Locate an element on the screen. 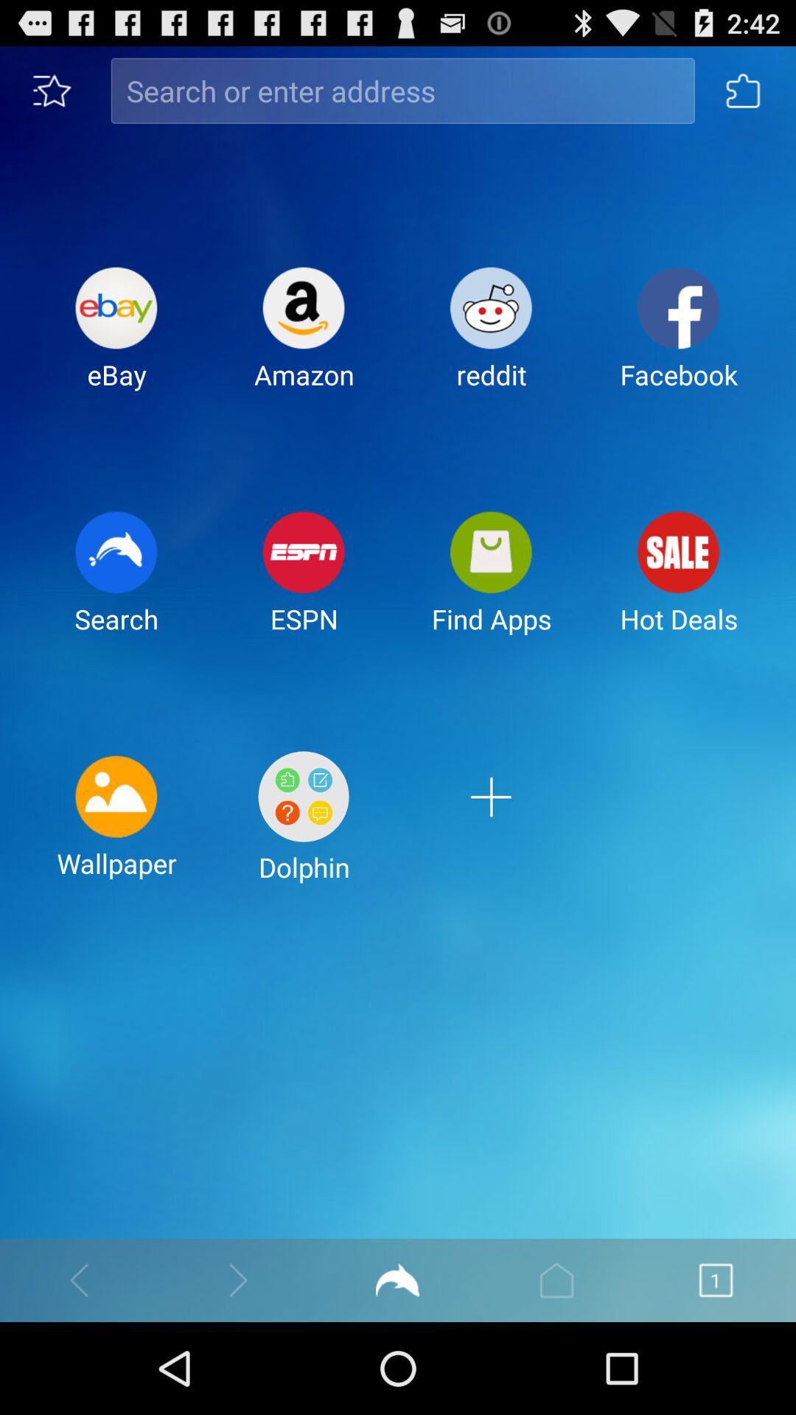 The width and height of the screenshot is (796, 1415). turn on espn item is located at coordinates (304, 584).